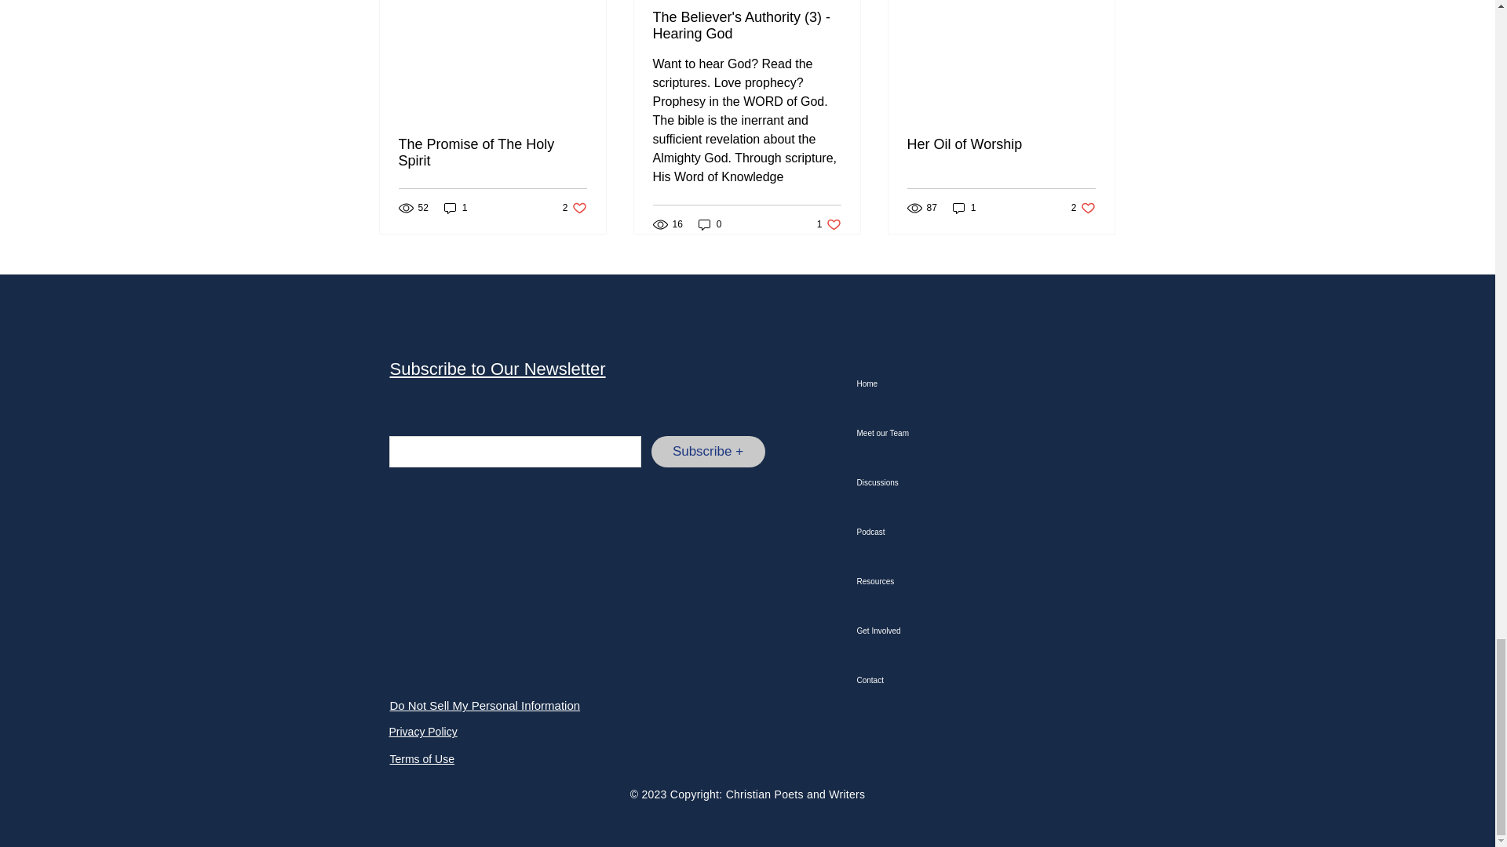 This screenshot has height=847, width=1507. Describe the element at coordinates (575, 208) in the screenshot. I see `1` at that location.